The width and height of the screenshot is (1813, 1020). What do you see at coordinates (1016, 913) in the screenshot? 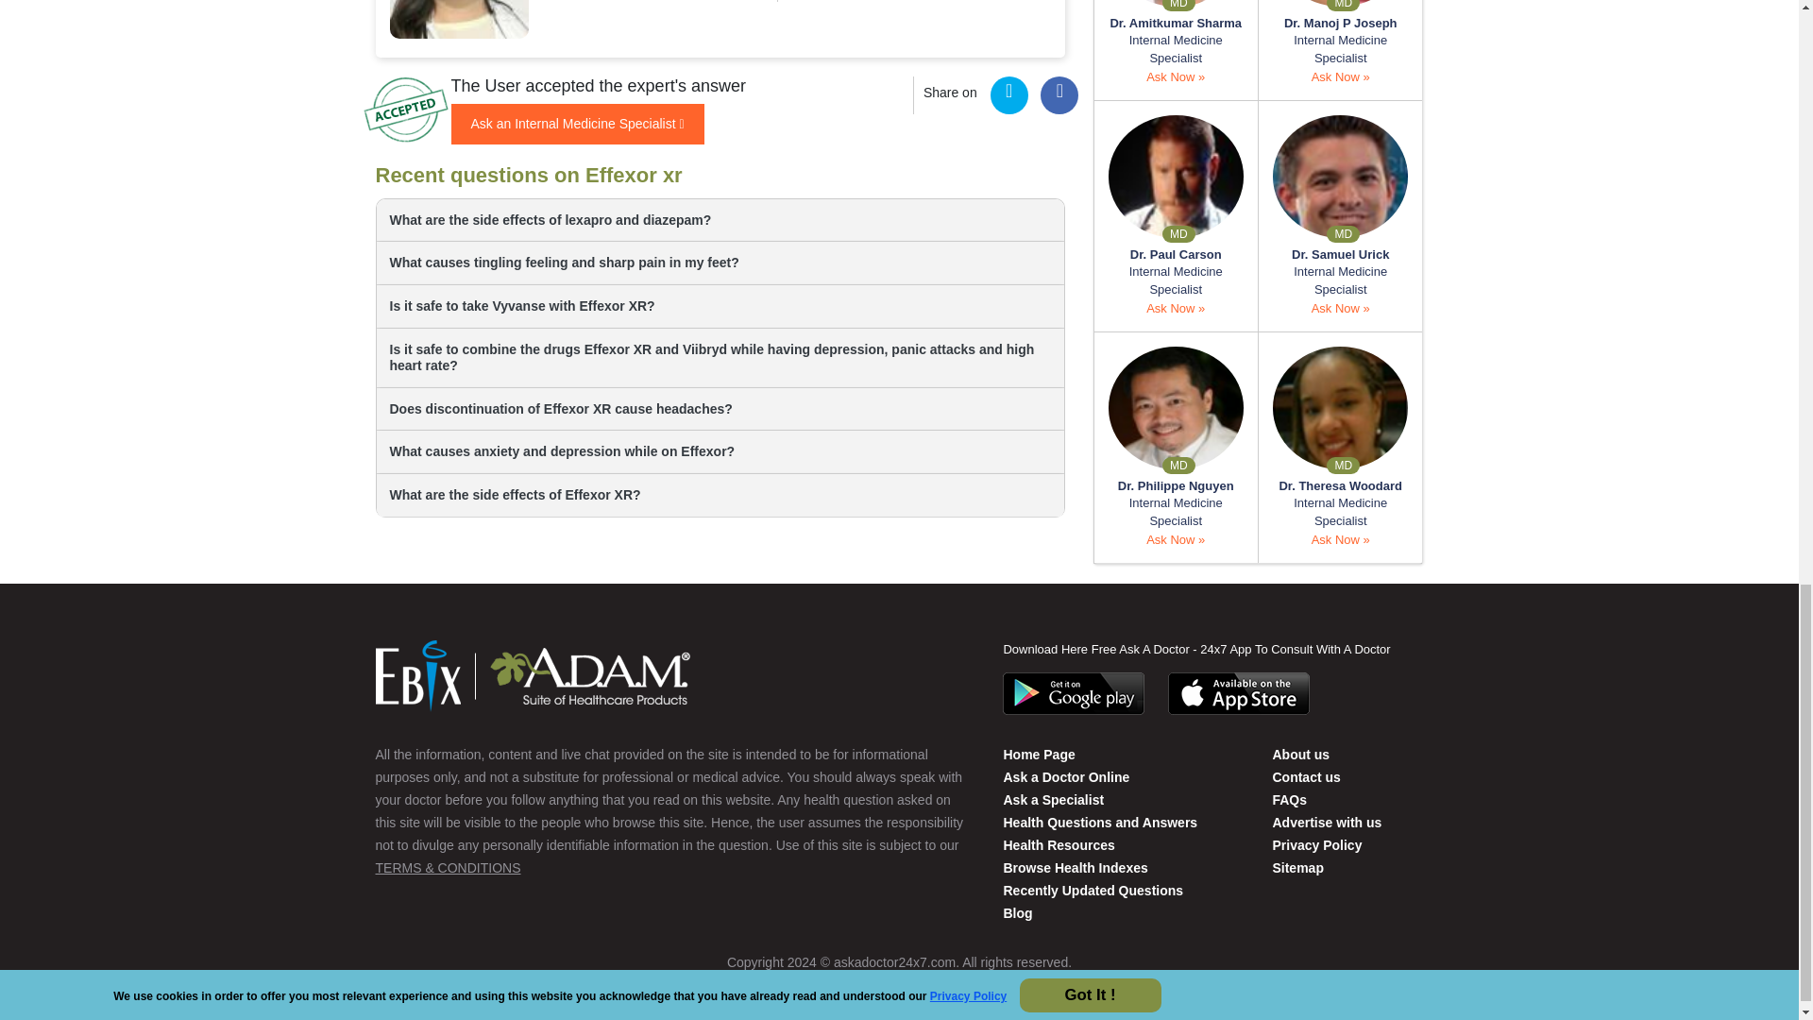
I see `Health Blog` at bounding box center [1016, 913].